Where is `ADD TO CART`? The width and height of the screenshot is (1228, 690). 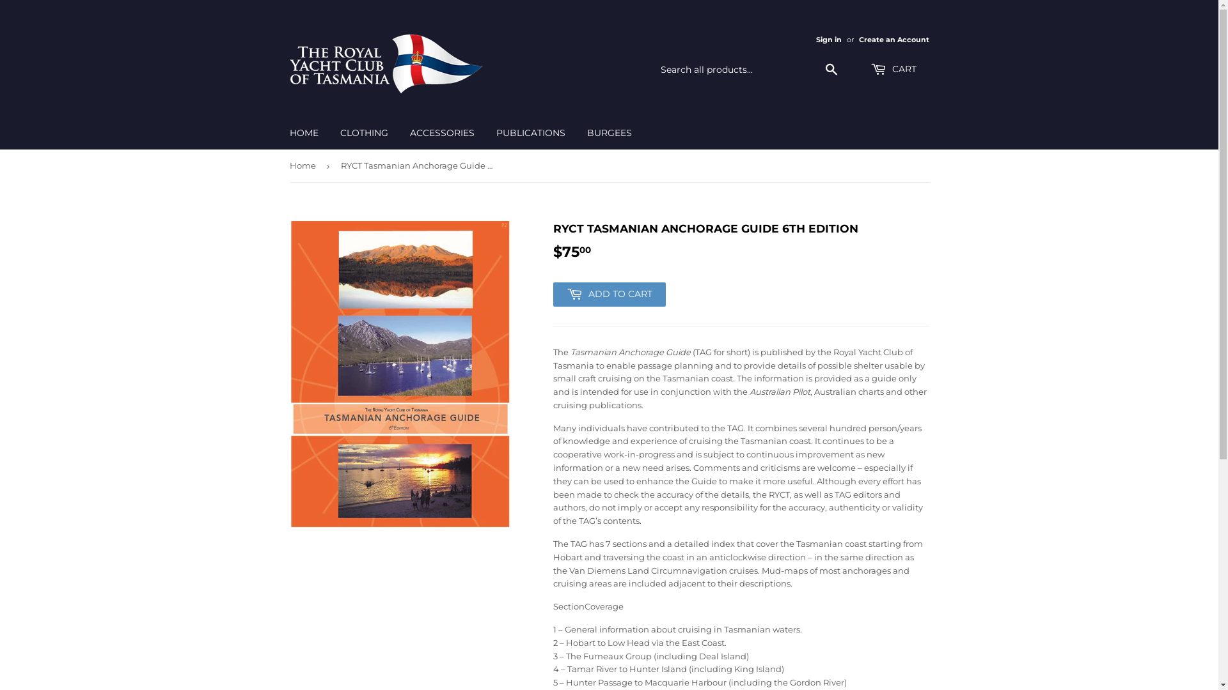 ADD TO CART is located at coordinates (609, 295).